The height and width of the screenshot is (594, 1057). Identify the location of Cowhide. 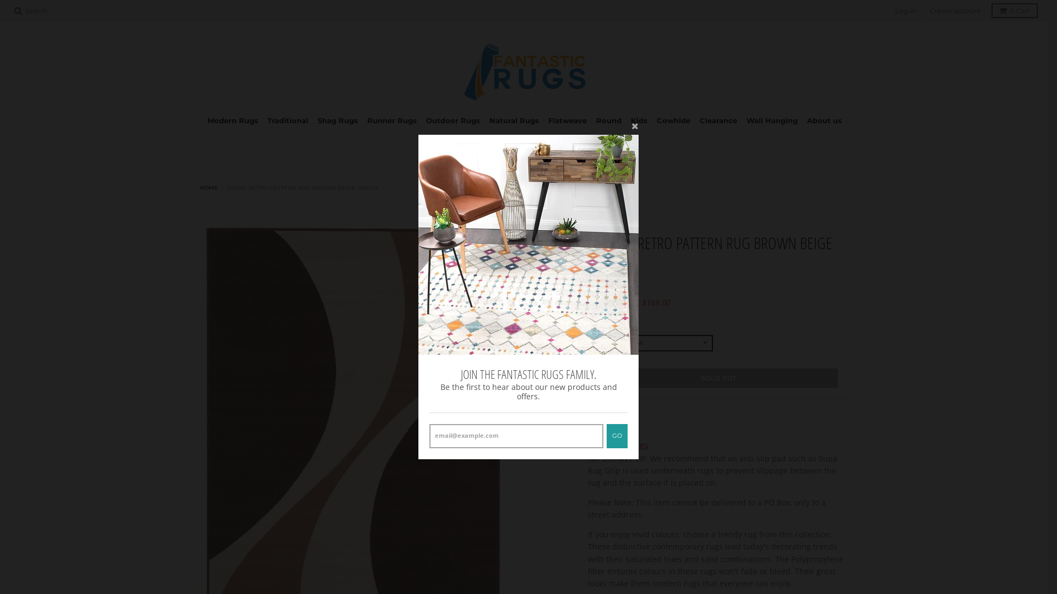
(674, 121).